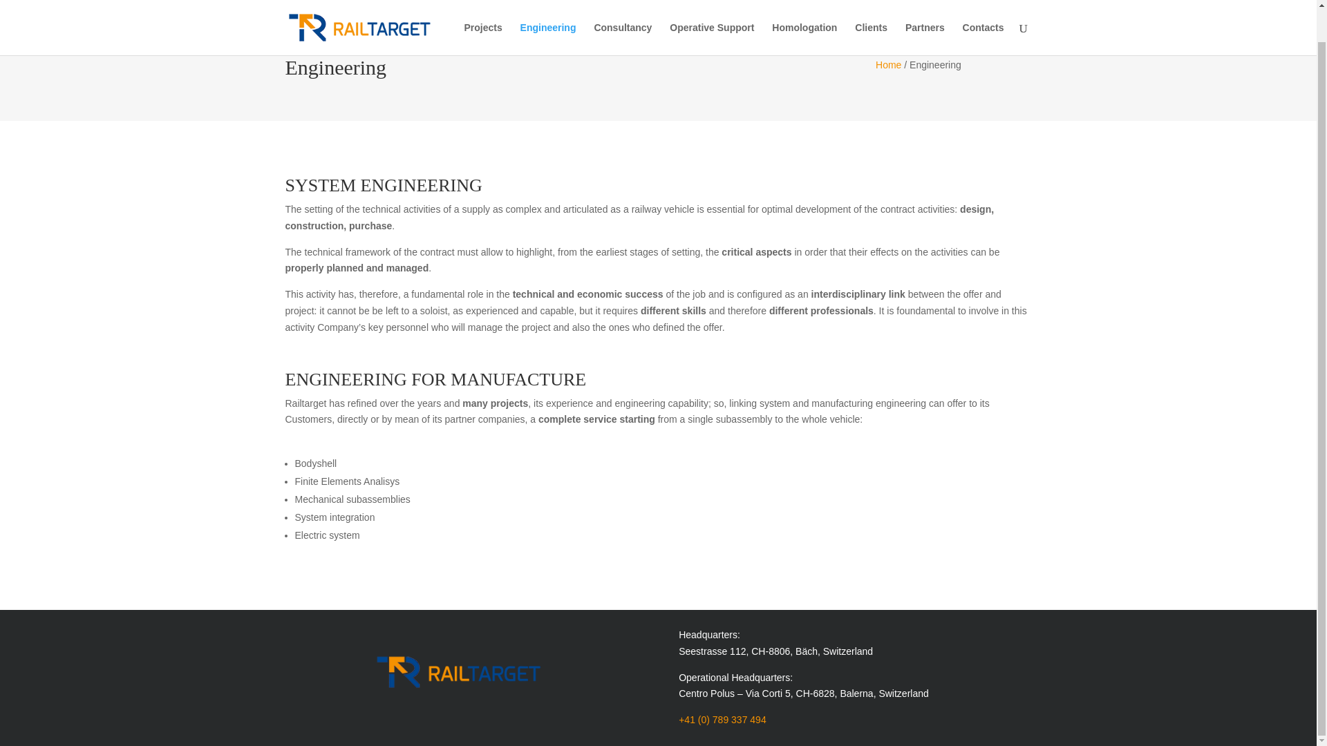 The image size is (1327, 746). What do you see at coordinates (804, 11) in the screenshot?
I see `Homologation` at bounding box center [804, 11].